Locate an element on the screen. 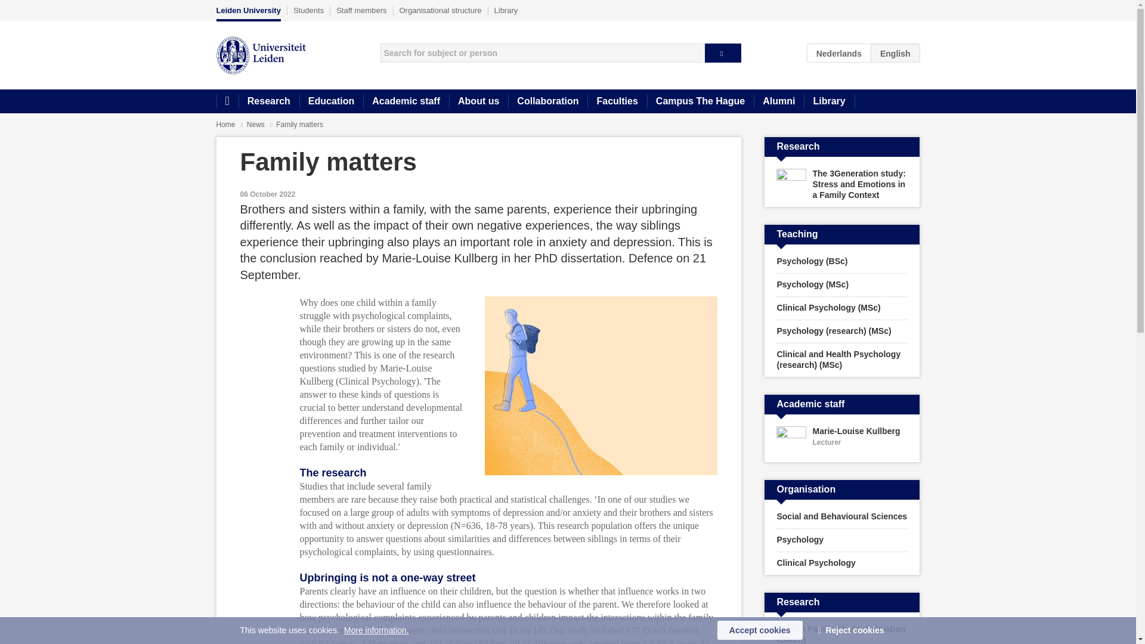 The width and height of the screenshot is (1145, 644). Library is located at coordinates (829, 101).